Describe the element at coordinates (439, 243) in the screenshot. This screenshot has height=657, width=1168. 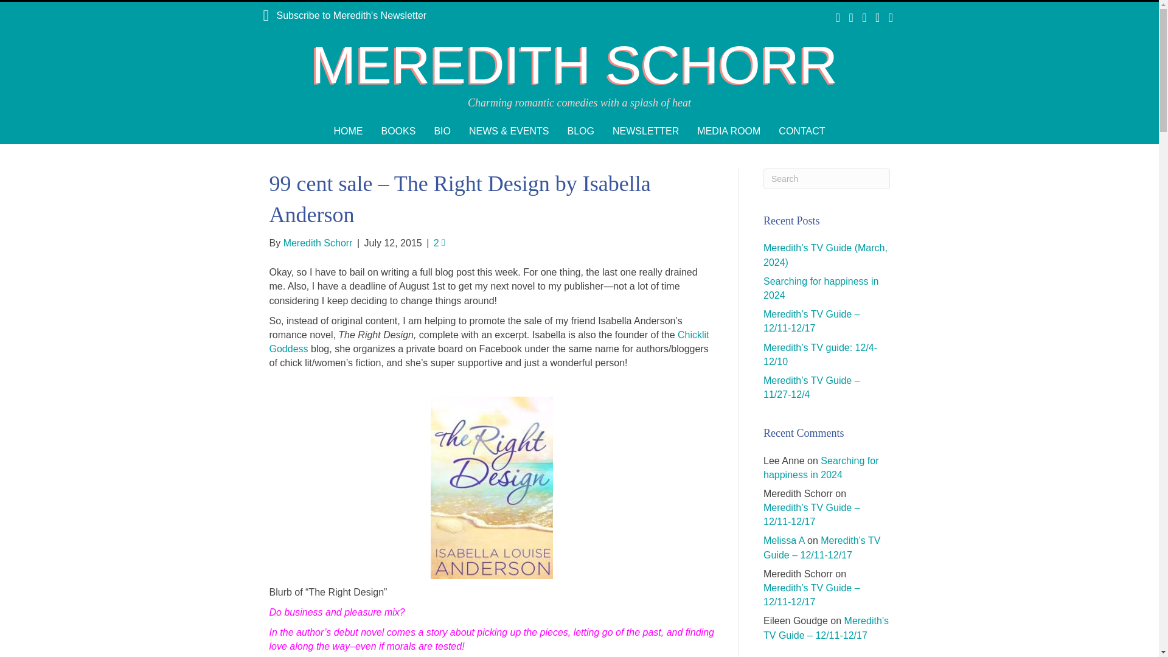
I see `2` at that location.